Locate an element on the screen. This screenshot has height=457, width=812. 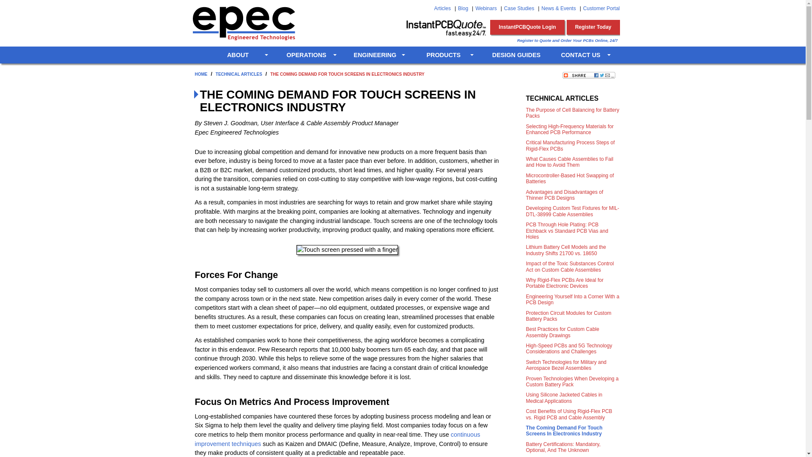
InstantPCBQuote - Quote and Order Your PCBs Online is located at coordinates (446, 28).